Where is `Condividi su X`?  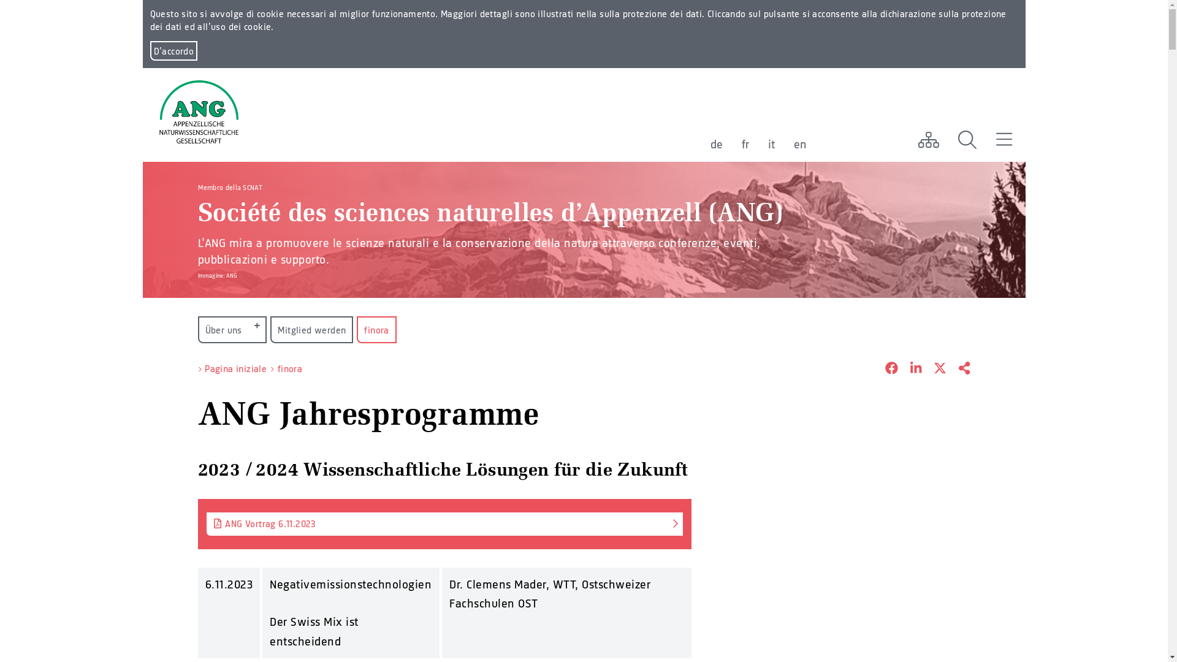
Condividi su X is located at coordinates (934, 369).